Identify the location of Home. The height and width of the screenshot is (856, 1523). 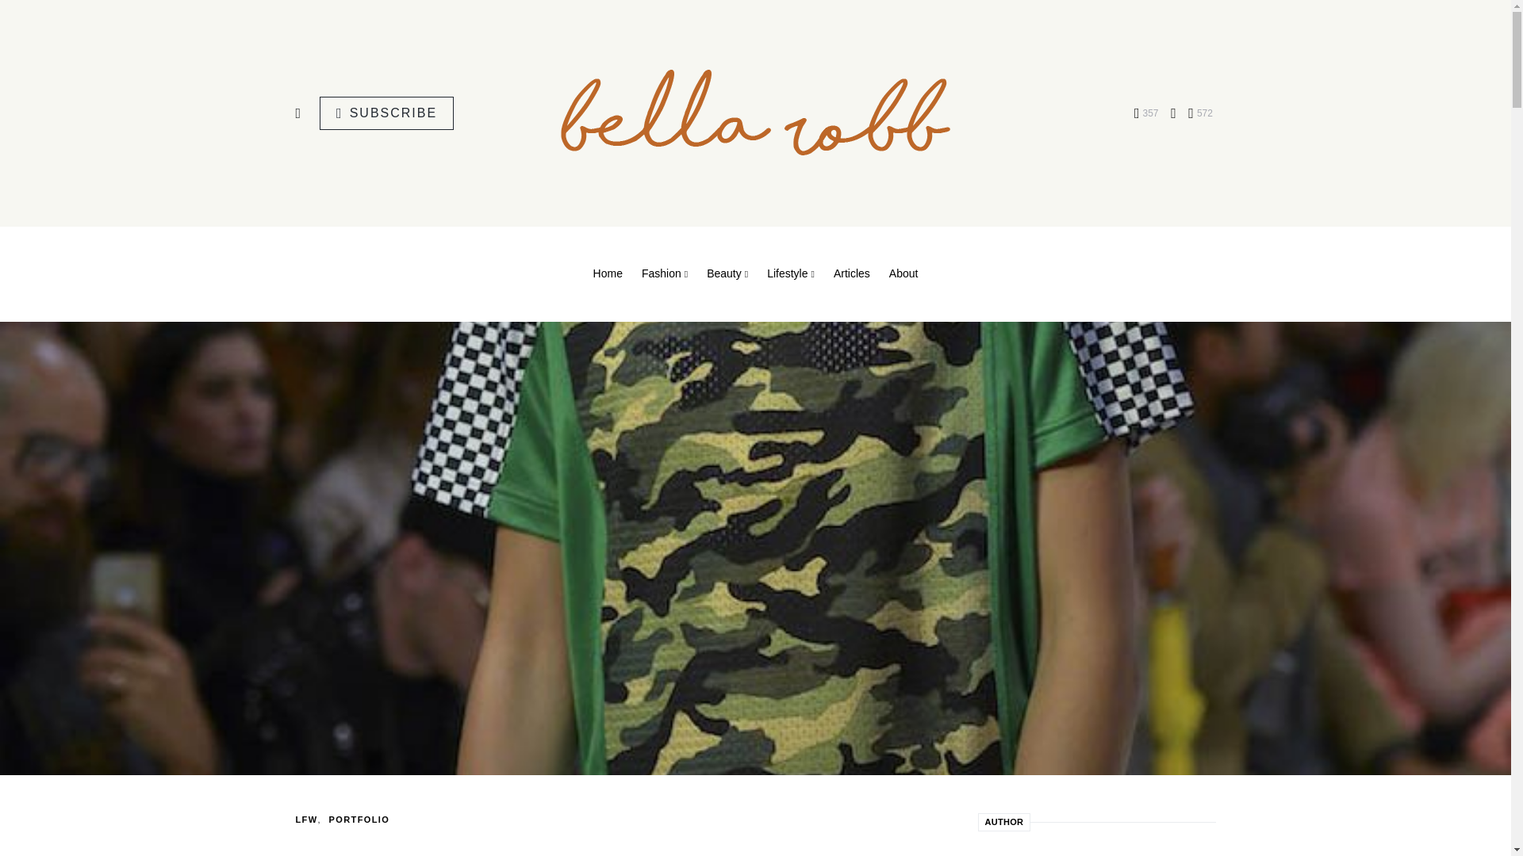
(612, 274).